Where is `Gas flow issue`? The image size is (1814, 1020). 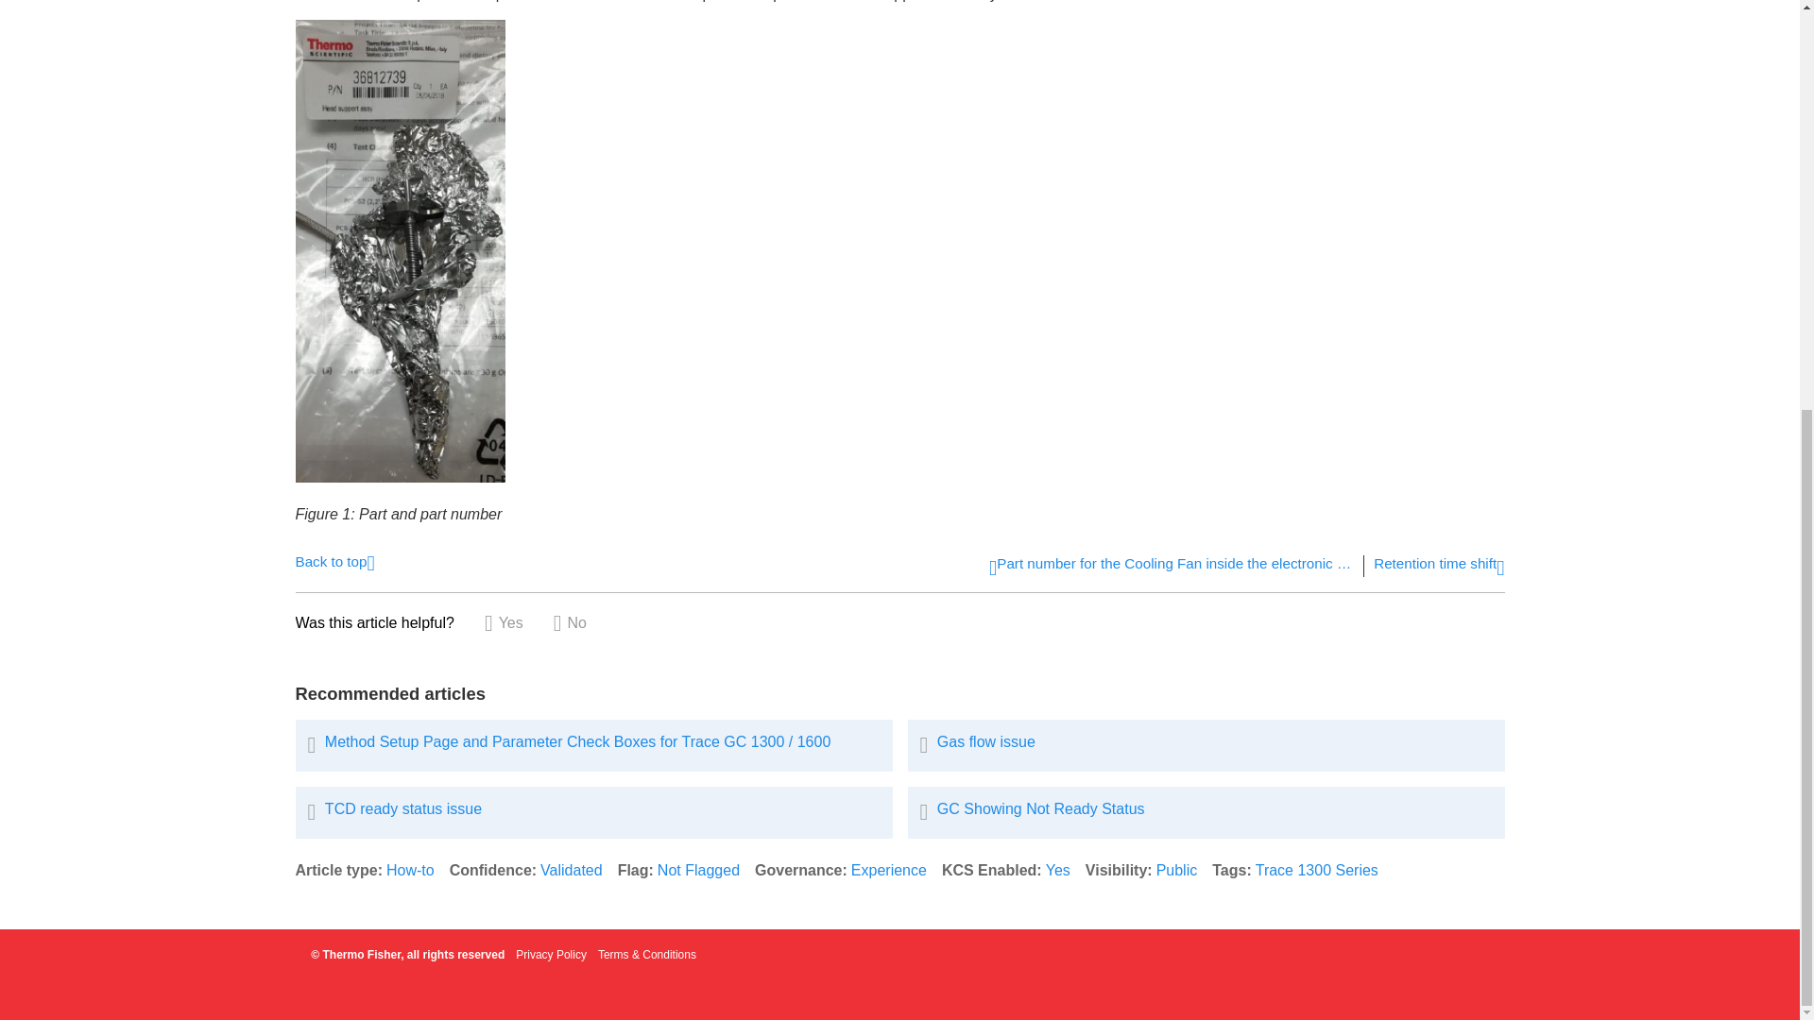 Gas flow issue is located at coordinates (1206, 745).